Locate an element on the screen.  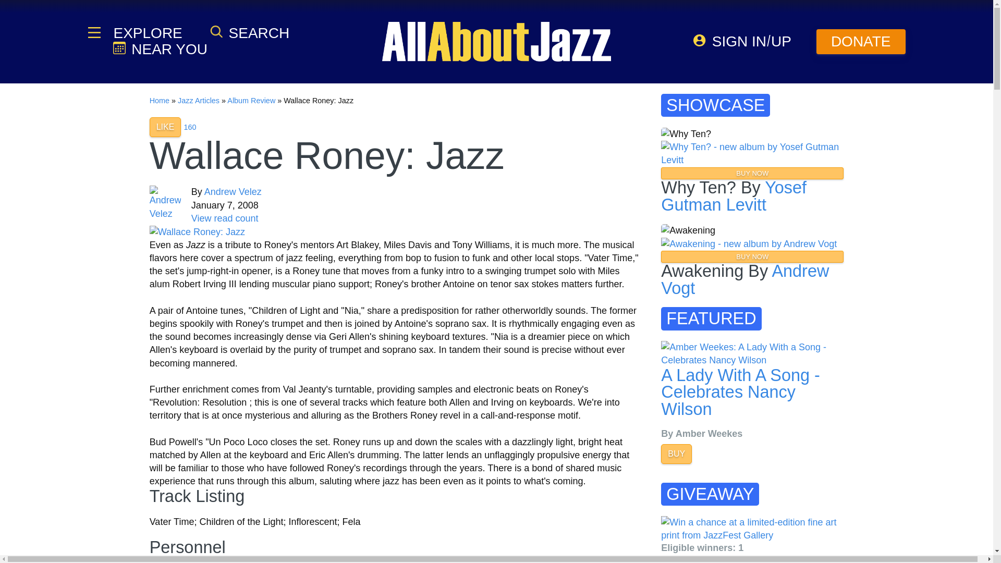
SIGN IN UP is located at coordinates (742, 41).